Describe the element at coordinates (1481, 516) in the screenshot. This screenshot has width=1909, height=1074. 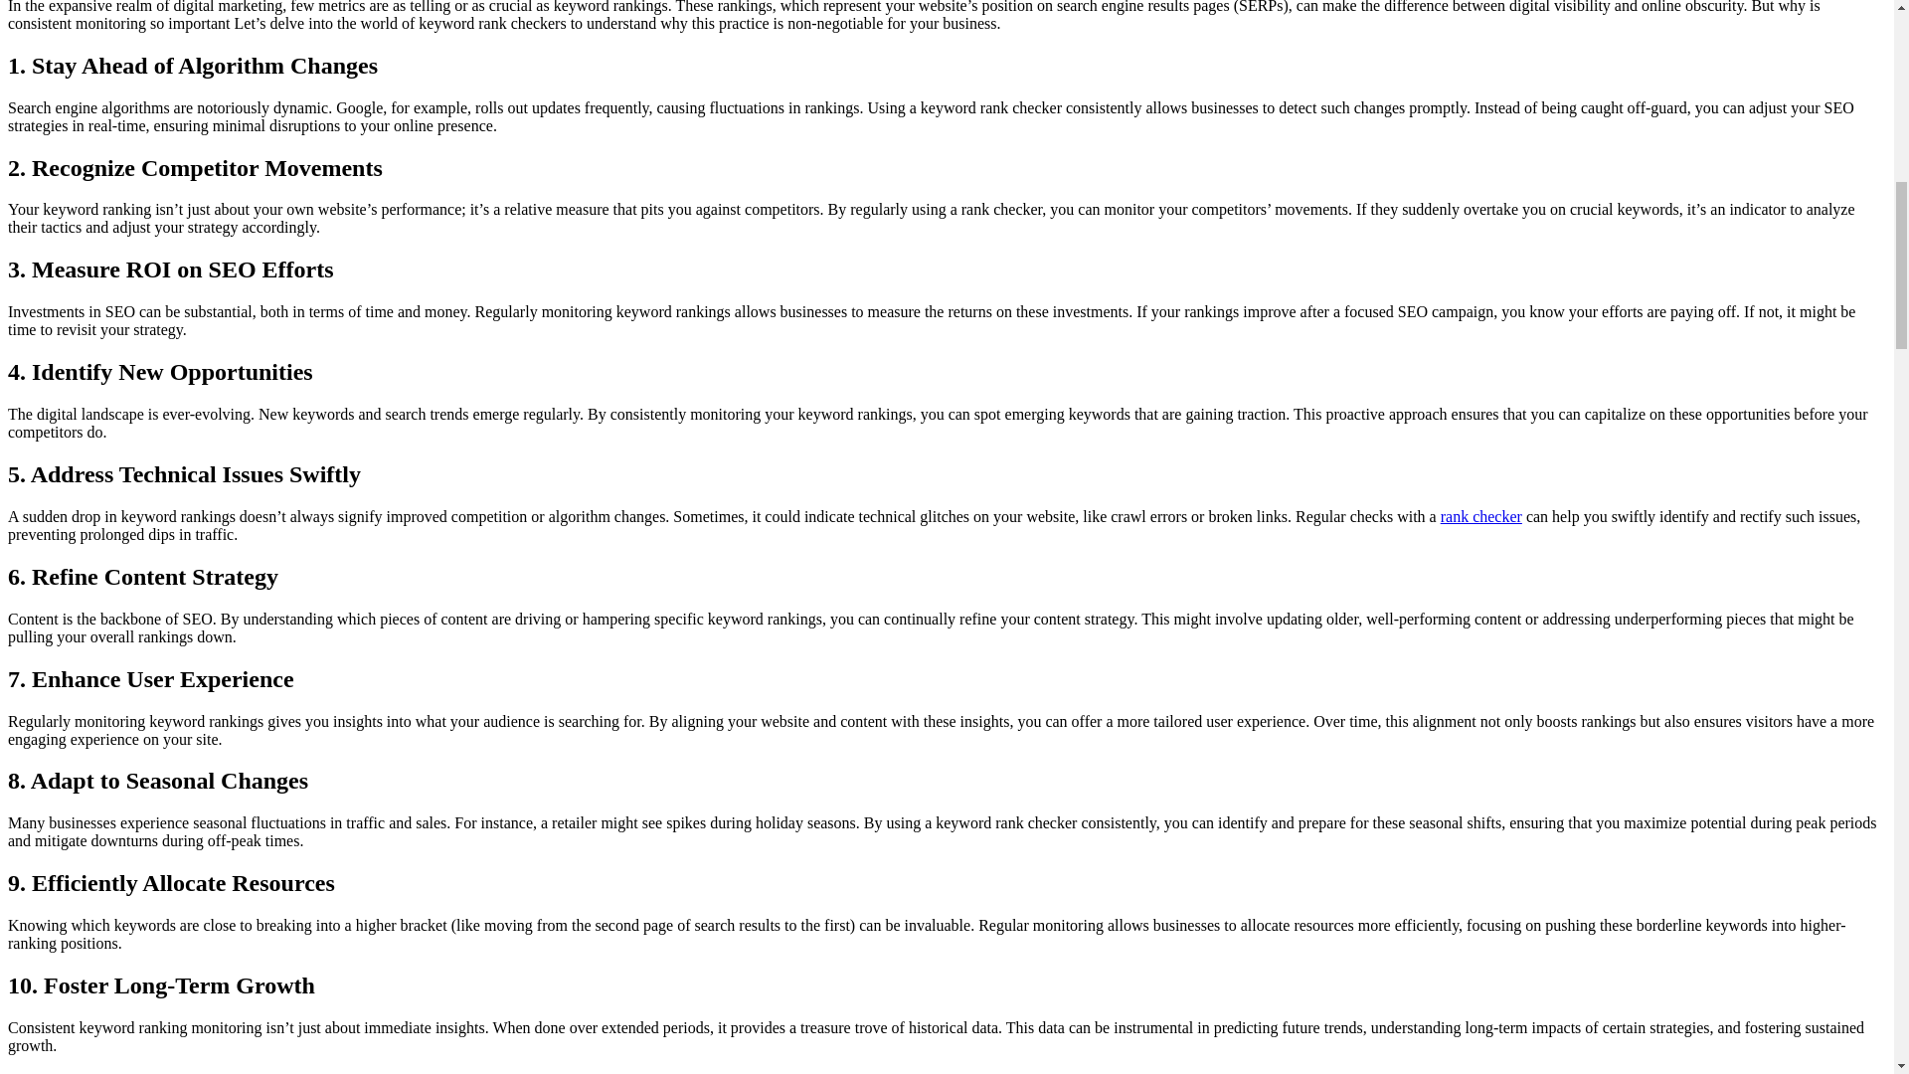
I see `rank checker` at that location.